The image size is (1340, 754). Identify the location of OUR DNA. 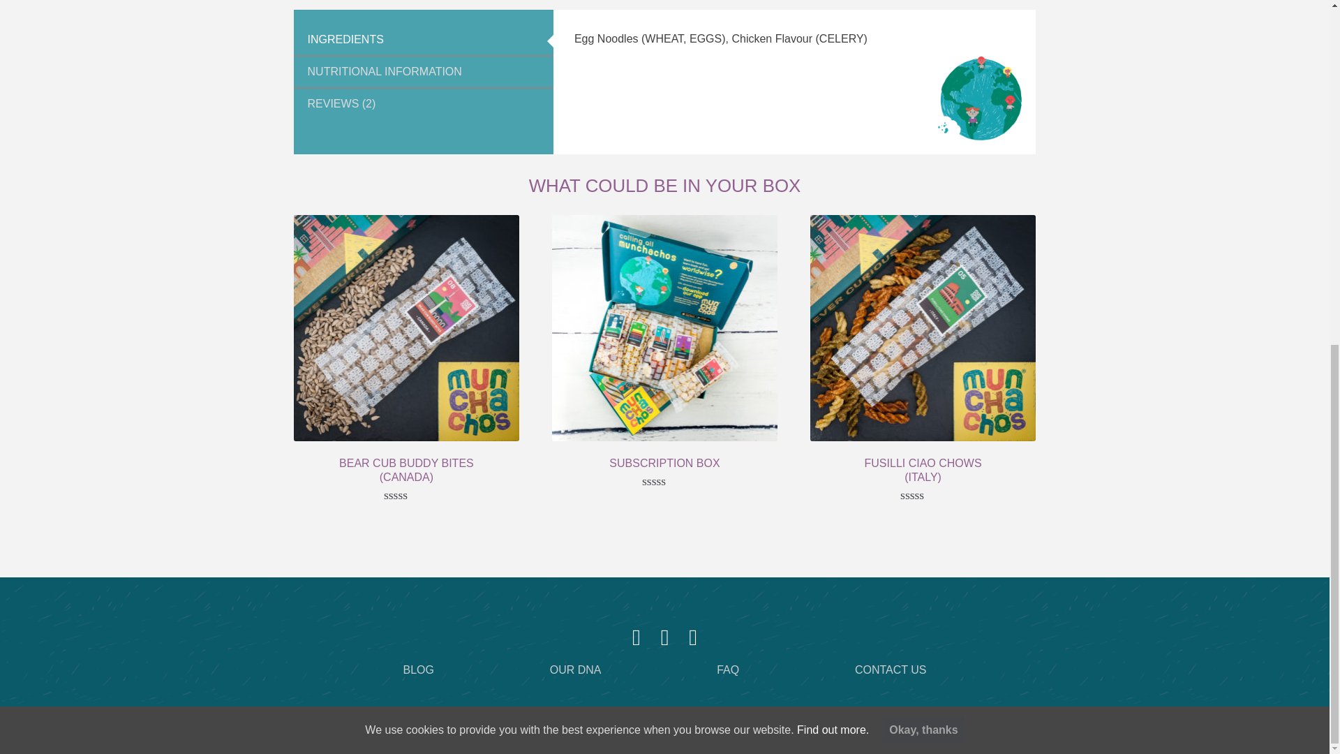
(575, 670).